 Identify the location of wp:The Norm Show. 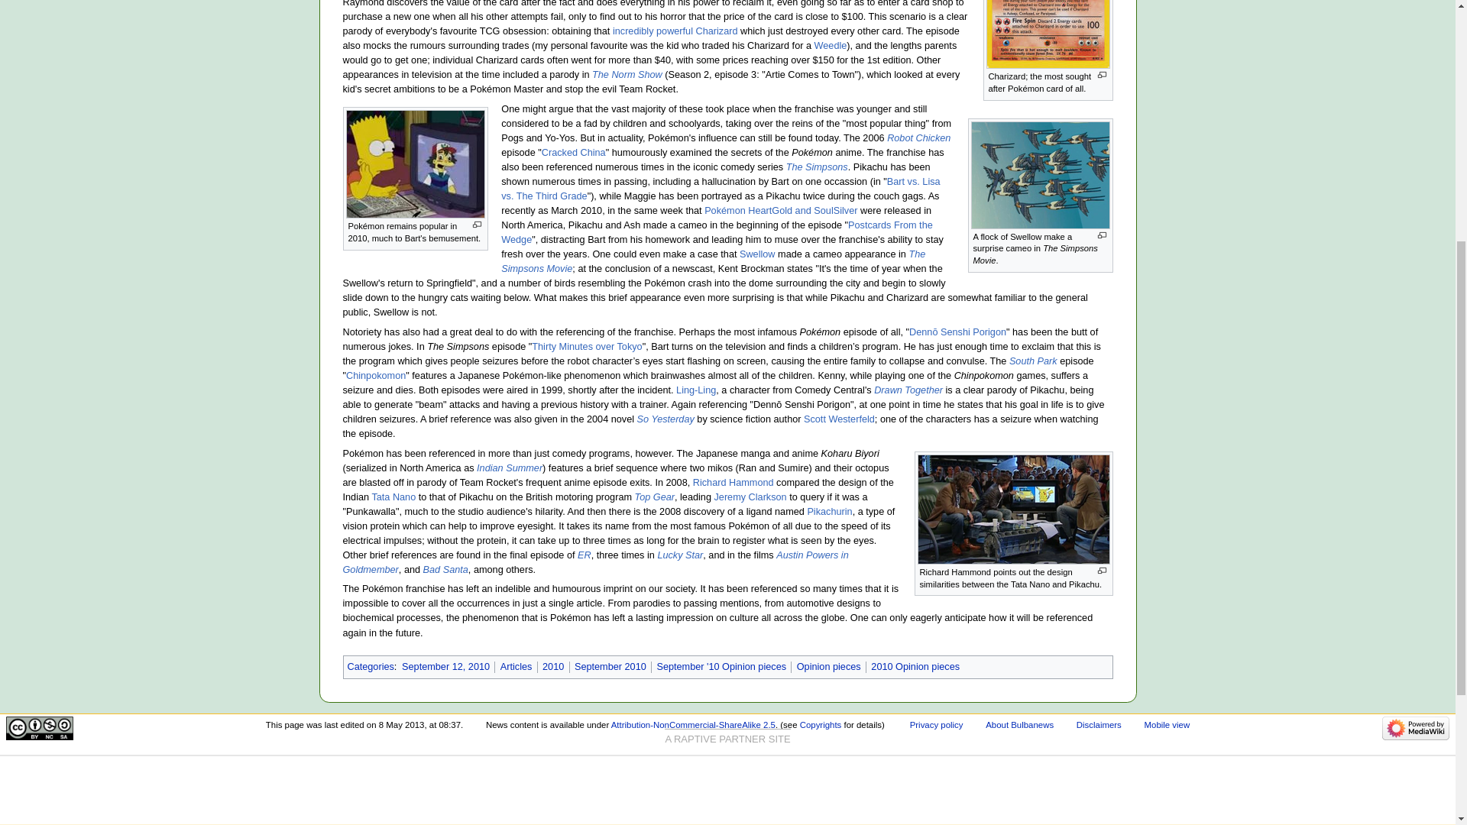
(627, 74).